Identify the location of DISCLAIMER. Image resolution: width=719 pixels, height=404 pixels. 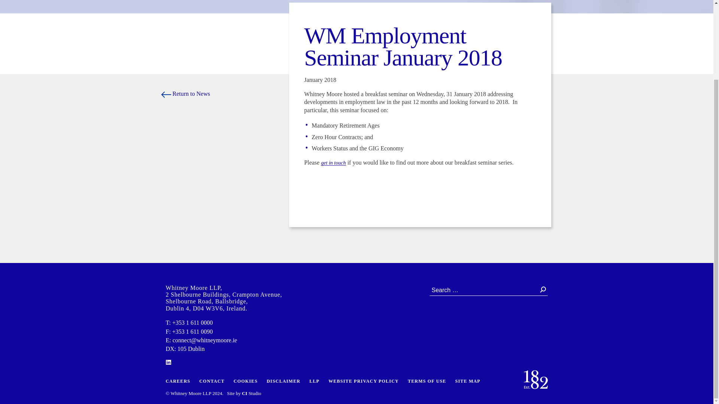
(283, 381).